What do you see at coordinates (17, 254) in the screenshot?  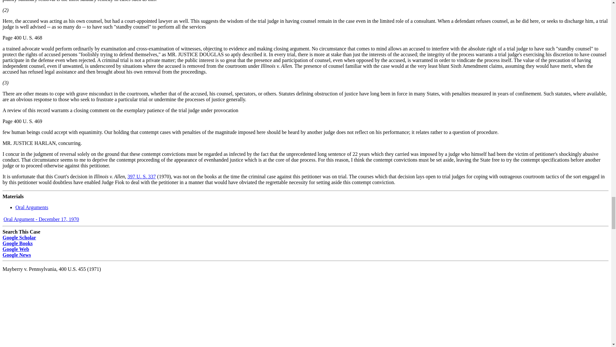 I see `Law - Google News` at bounding box center [17, 254].